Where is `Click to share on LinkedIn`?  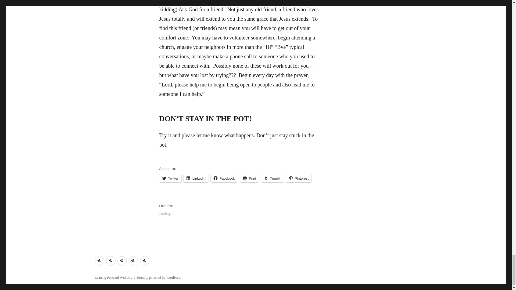 Click to share on LinkedIn is located at coordinates (196, 178).